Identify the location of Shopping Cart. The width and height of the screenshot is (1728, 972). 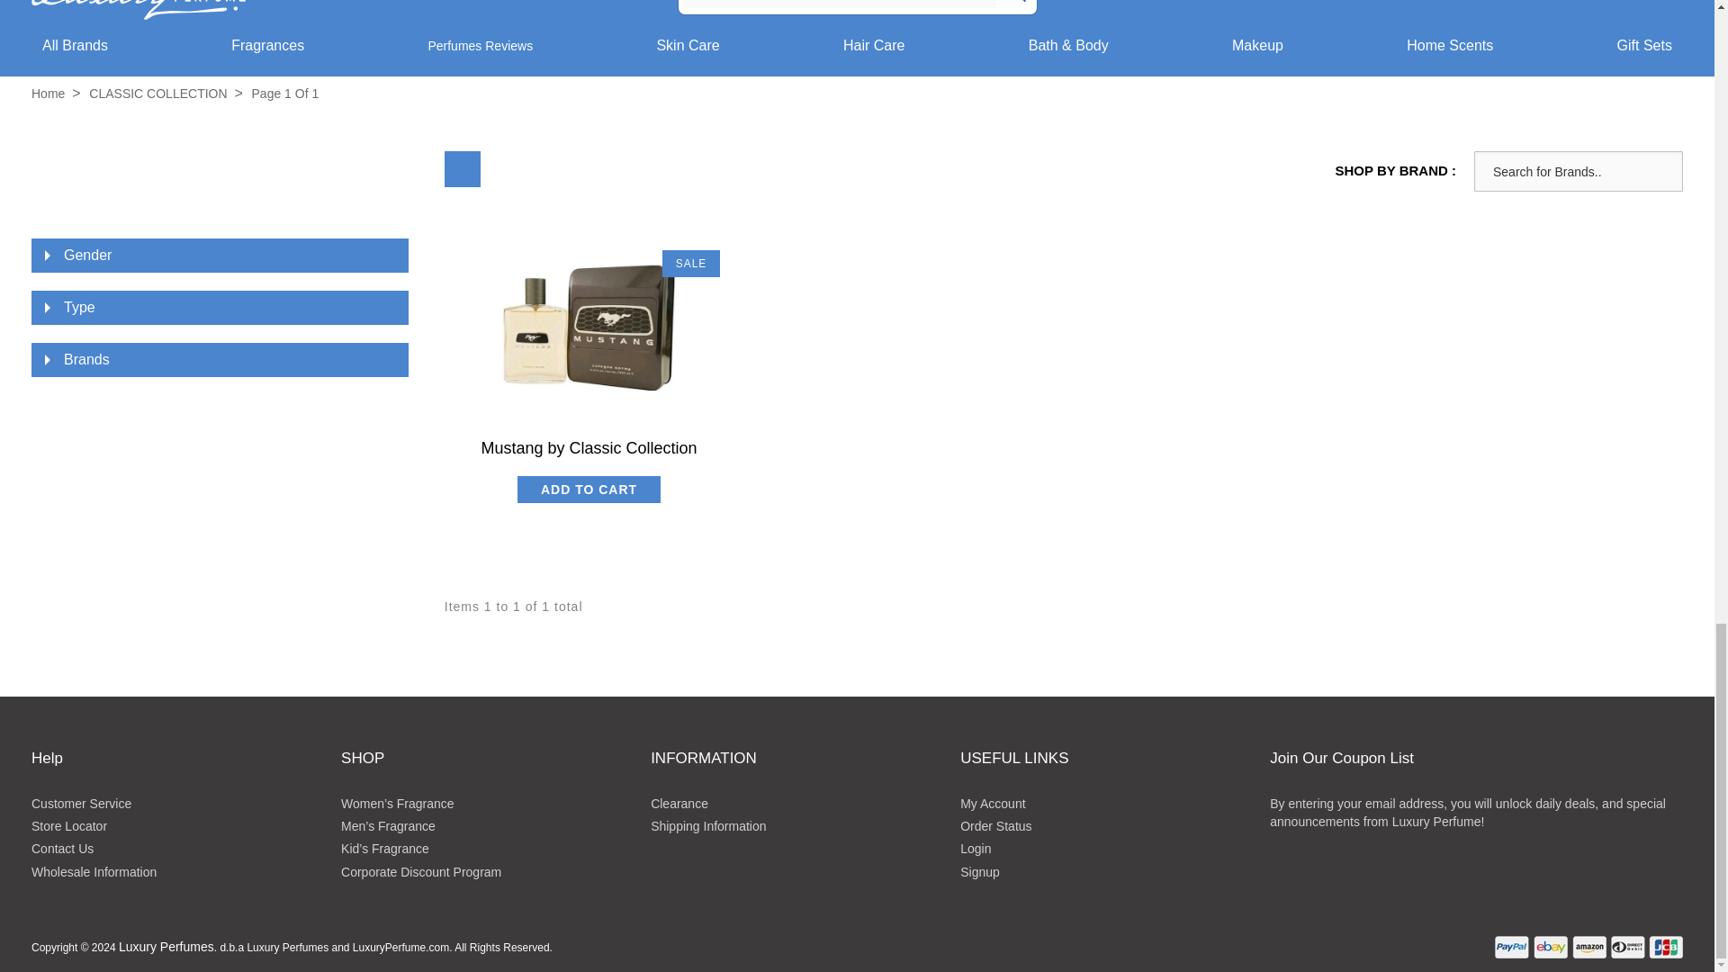
(1672, 5).